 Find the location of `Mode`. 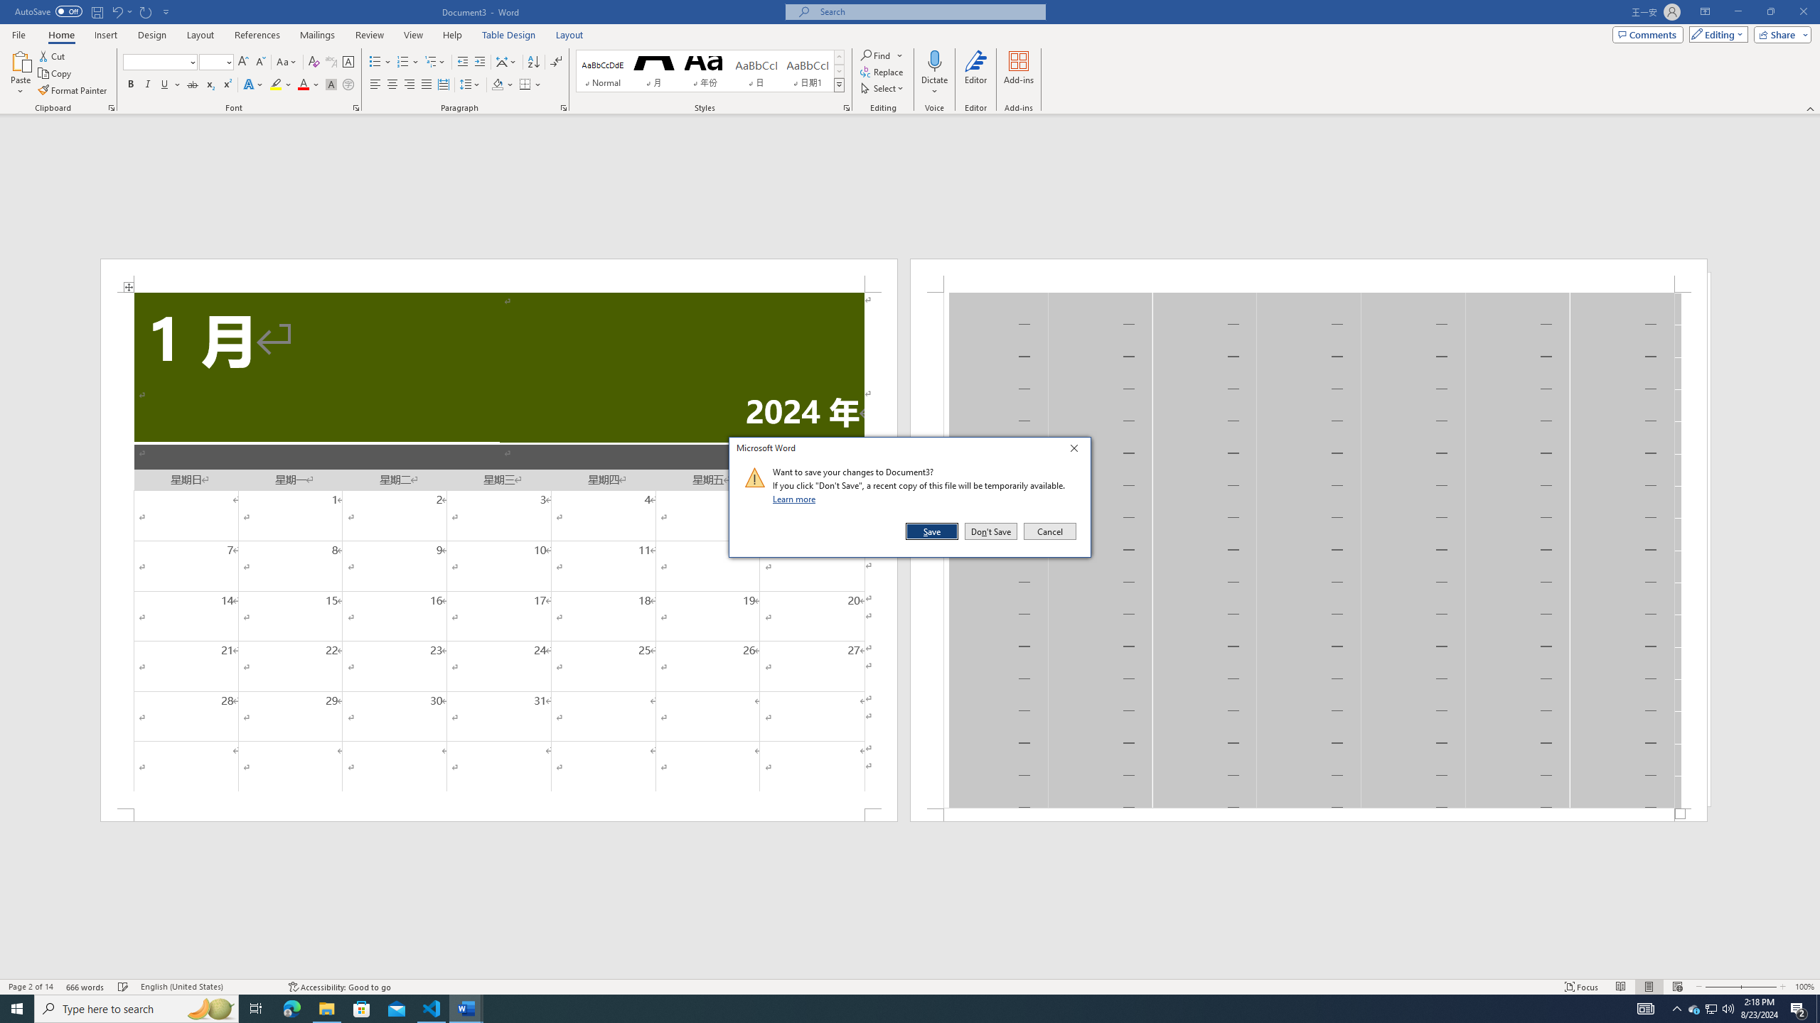

Mode is located at coordinates (281, 85).